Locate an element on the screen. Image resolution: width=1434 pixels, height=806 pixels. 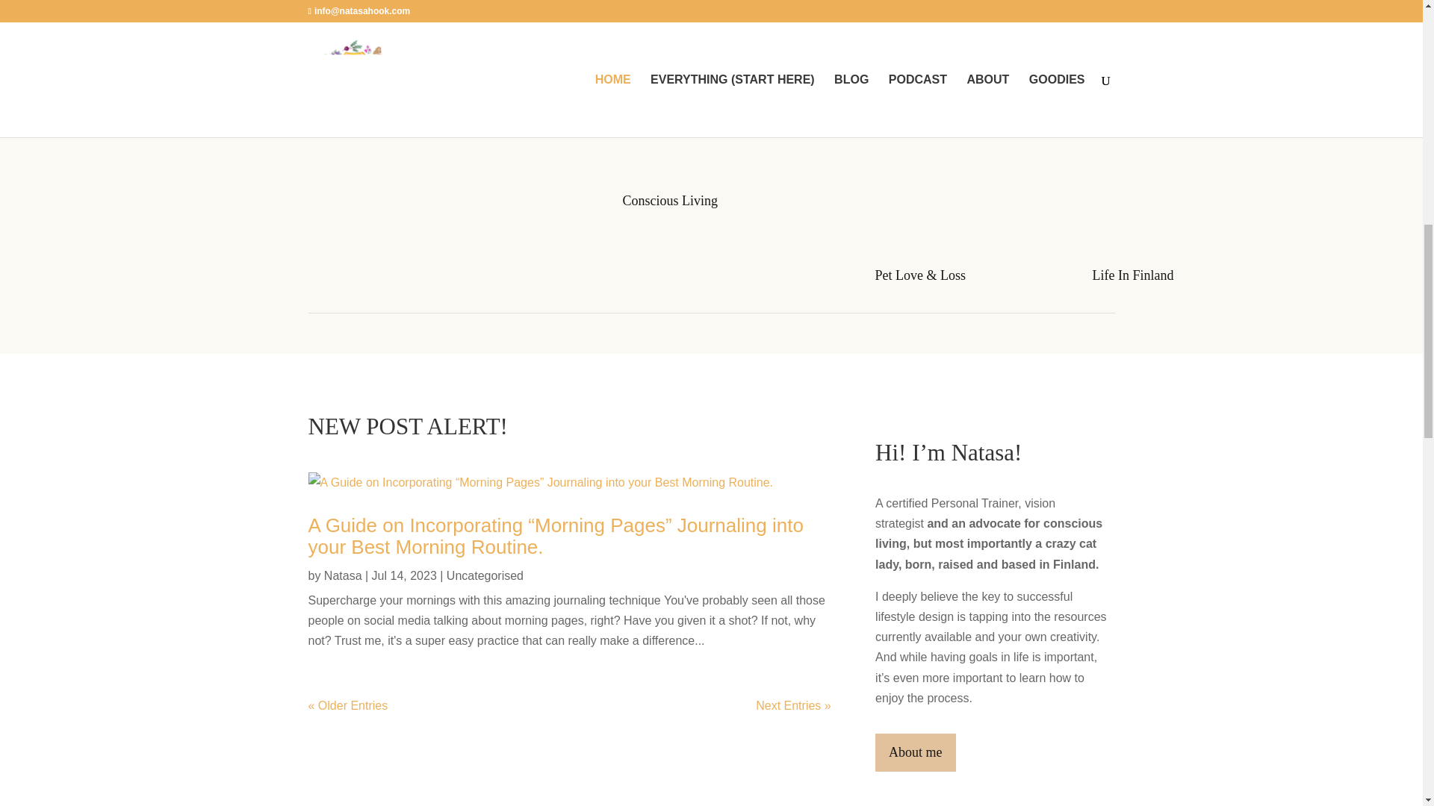
About me is located at coordinates (916, 752).